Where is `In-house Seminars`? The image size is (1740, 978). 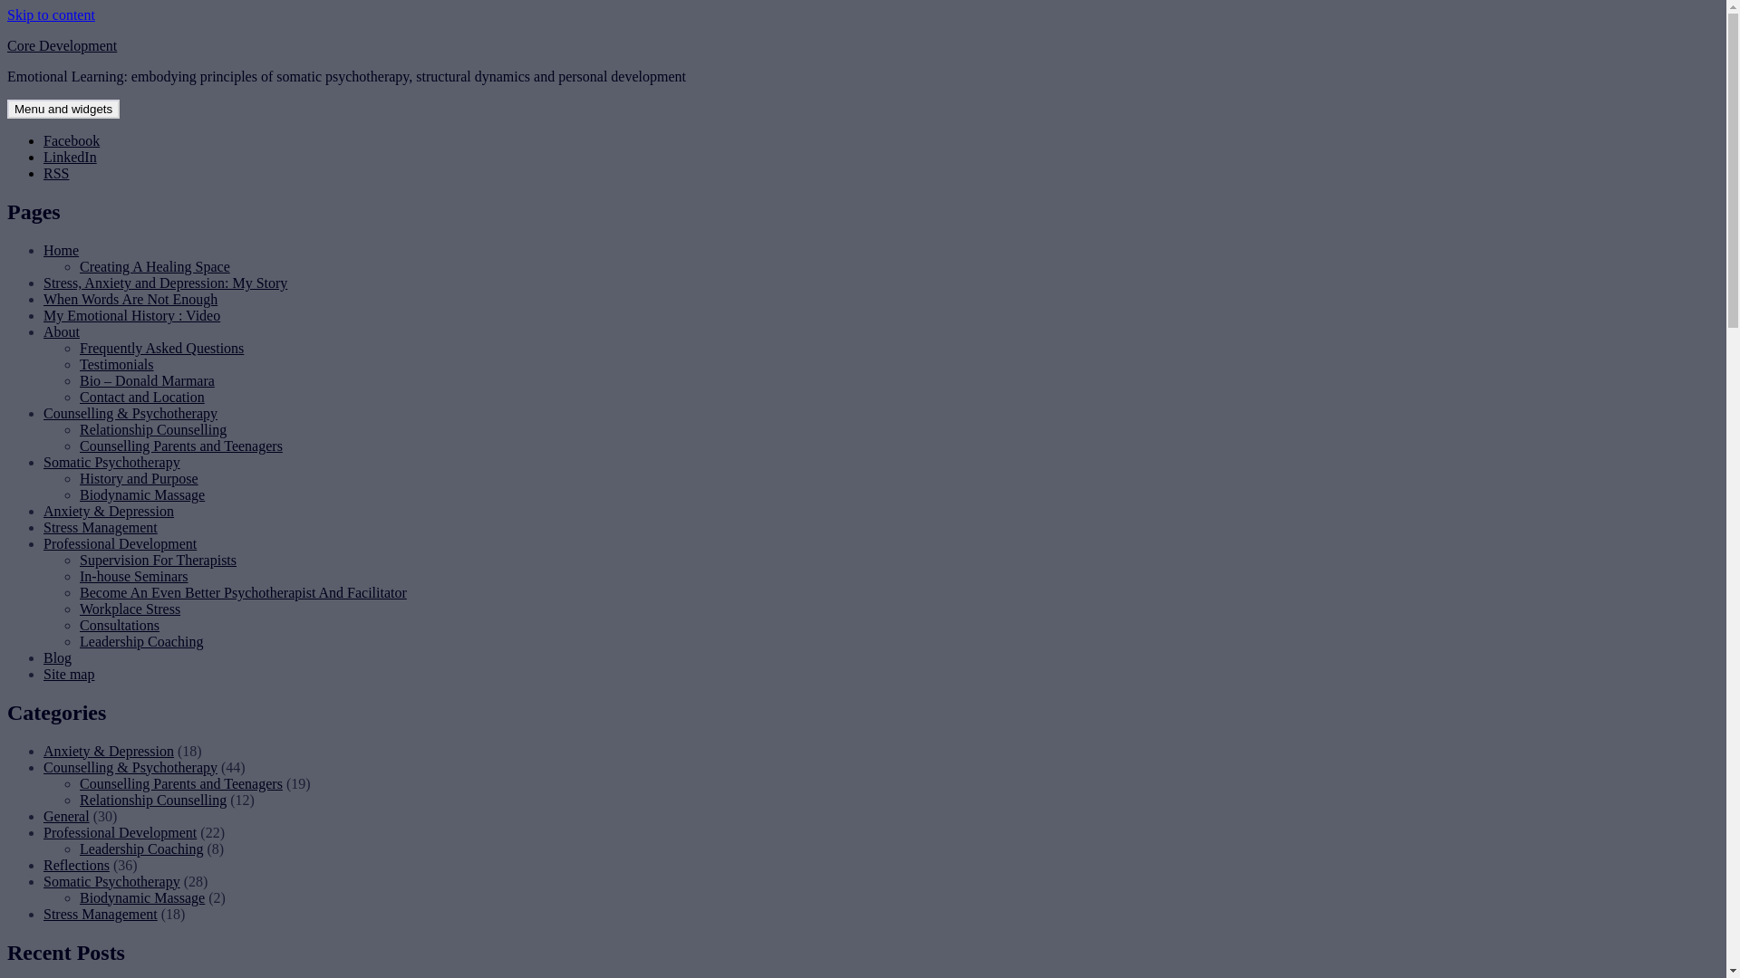
In-house Seminars is located at coordinates (134, 576).